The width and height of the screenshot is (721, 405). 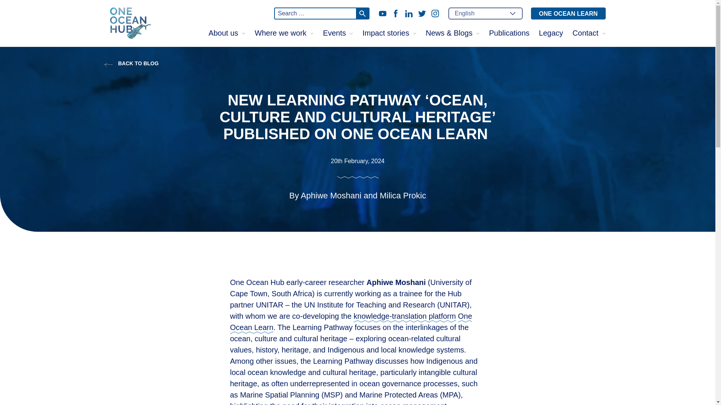 What do you see at coordinates (415, 33) in the screenshot?
I see `Show submenu for Impact stories` at bounding box center [415, 33].